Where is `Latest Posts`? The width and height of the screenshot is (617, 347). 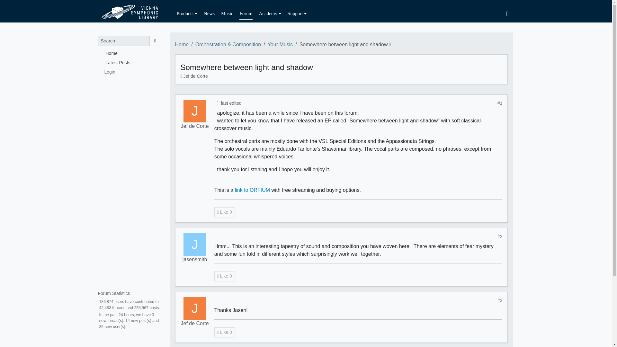
Latest Posts is located at coordinates (129, 62).